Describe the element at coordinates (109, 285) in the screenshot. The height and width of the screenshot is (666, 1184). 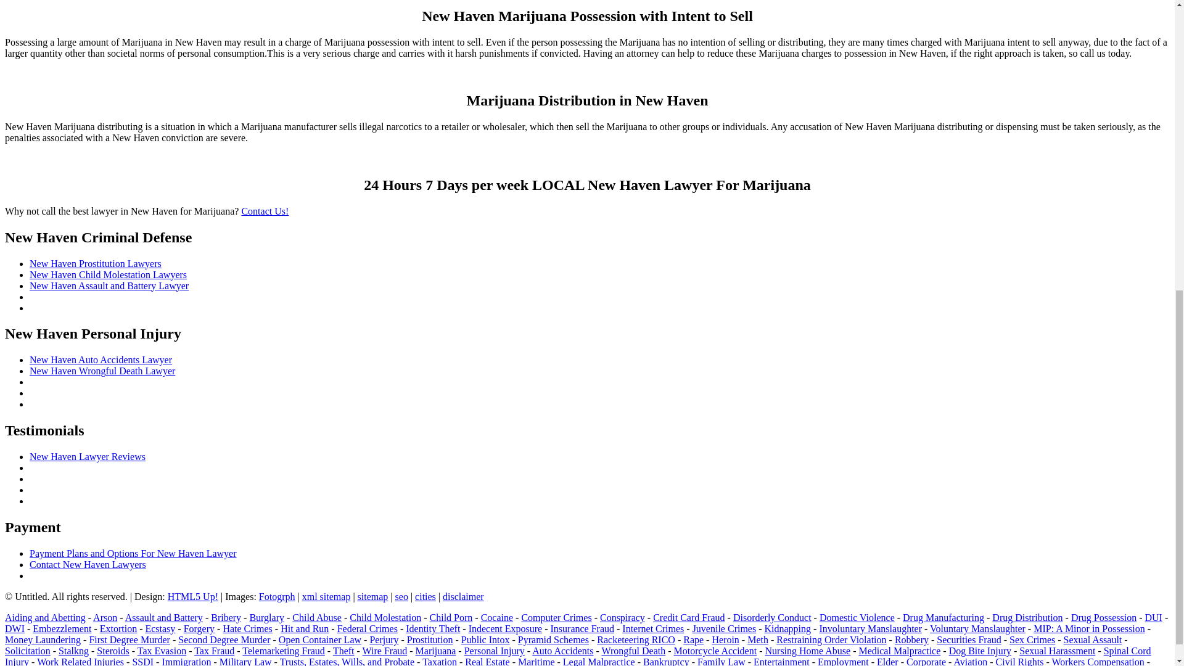
I see `New Haven Assault and Battery Lawyer` at that location.